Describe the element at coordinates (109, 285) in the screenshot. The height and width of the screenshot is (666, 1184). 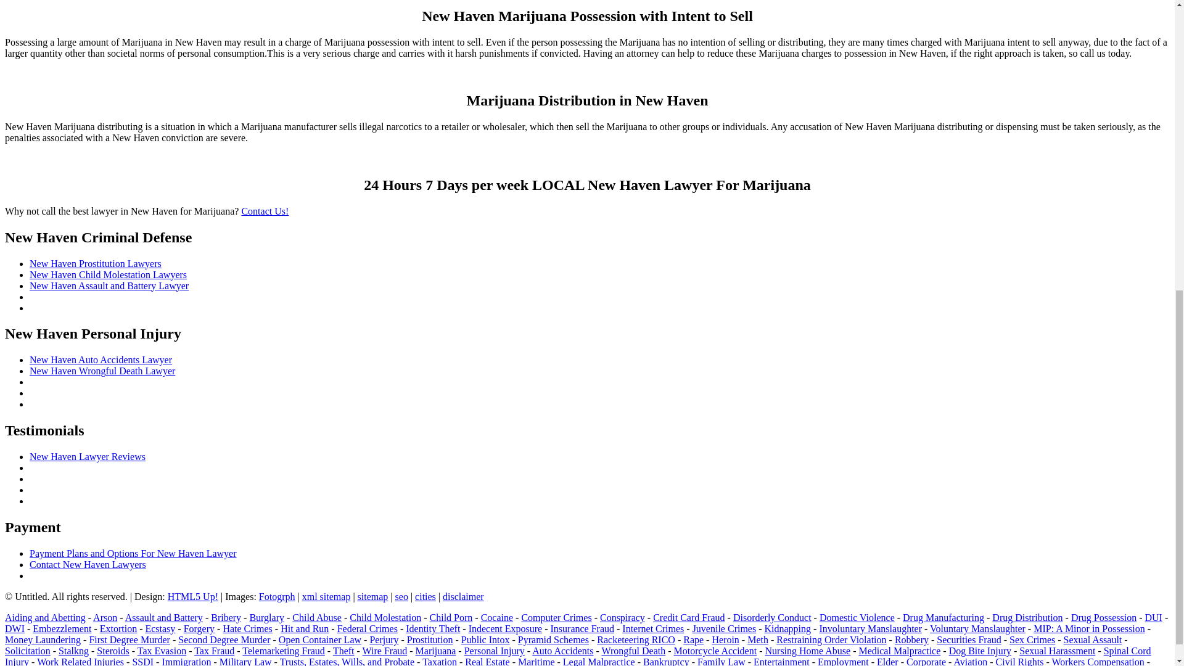
I see `New Haven Assault and Battery Lawyer` at that location.